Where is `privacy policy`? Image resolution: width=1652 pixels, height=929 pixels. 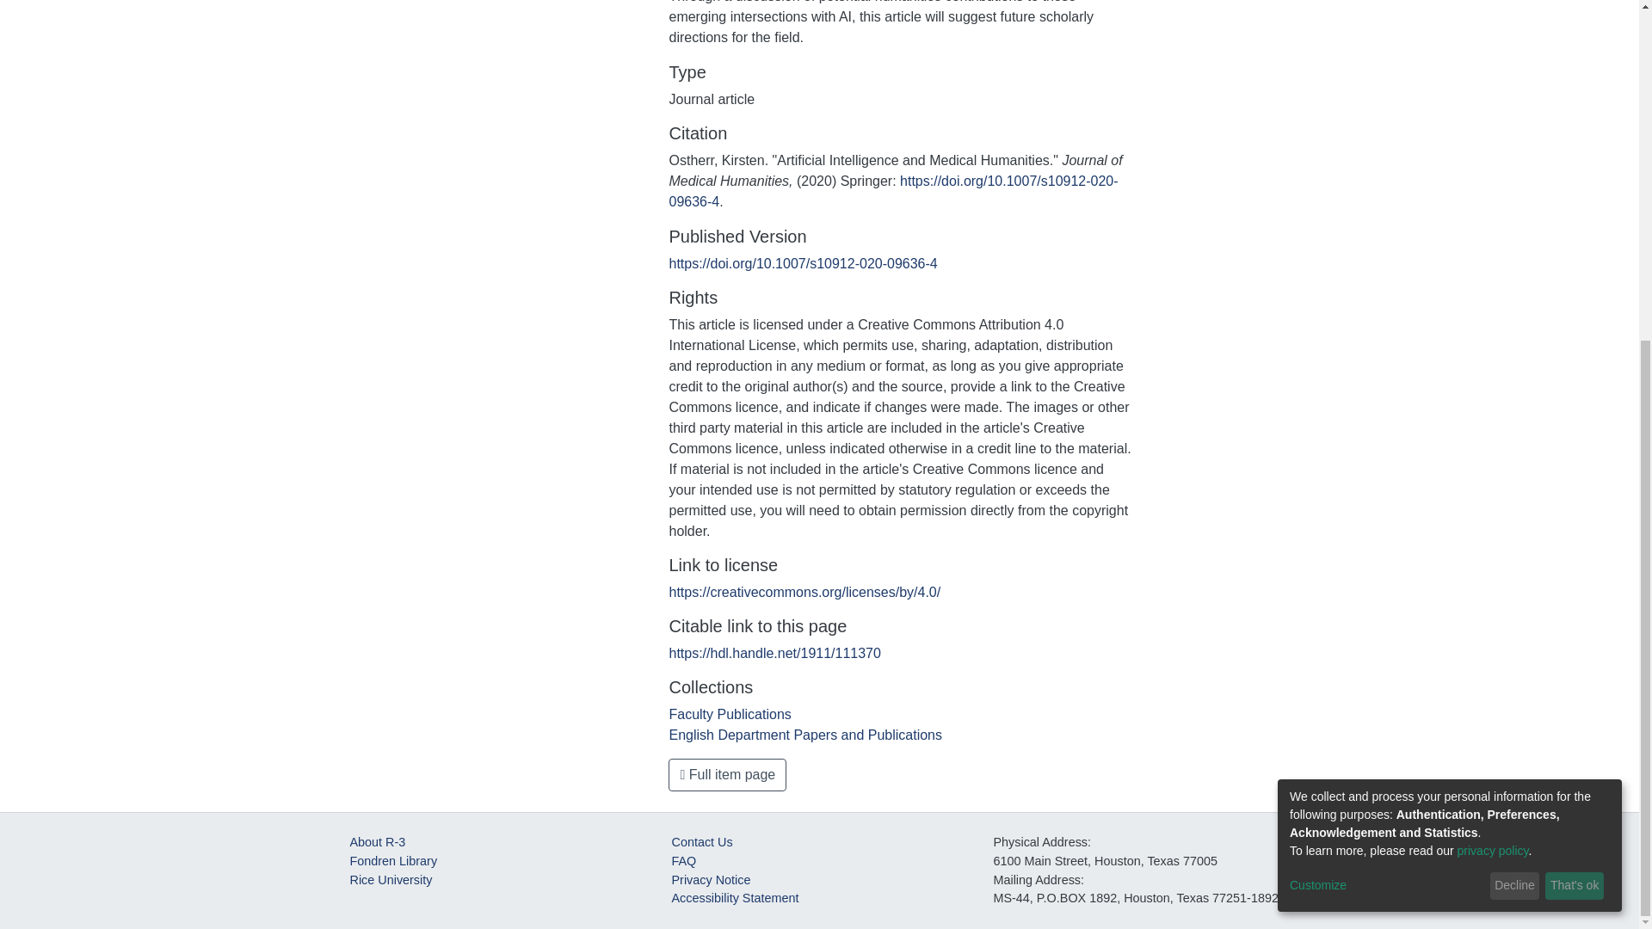
privacy policy is located at coordinates (1493, 323).